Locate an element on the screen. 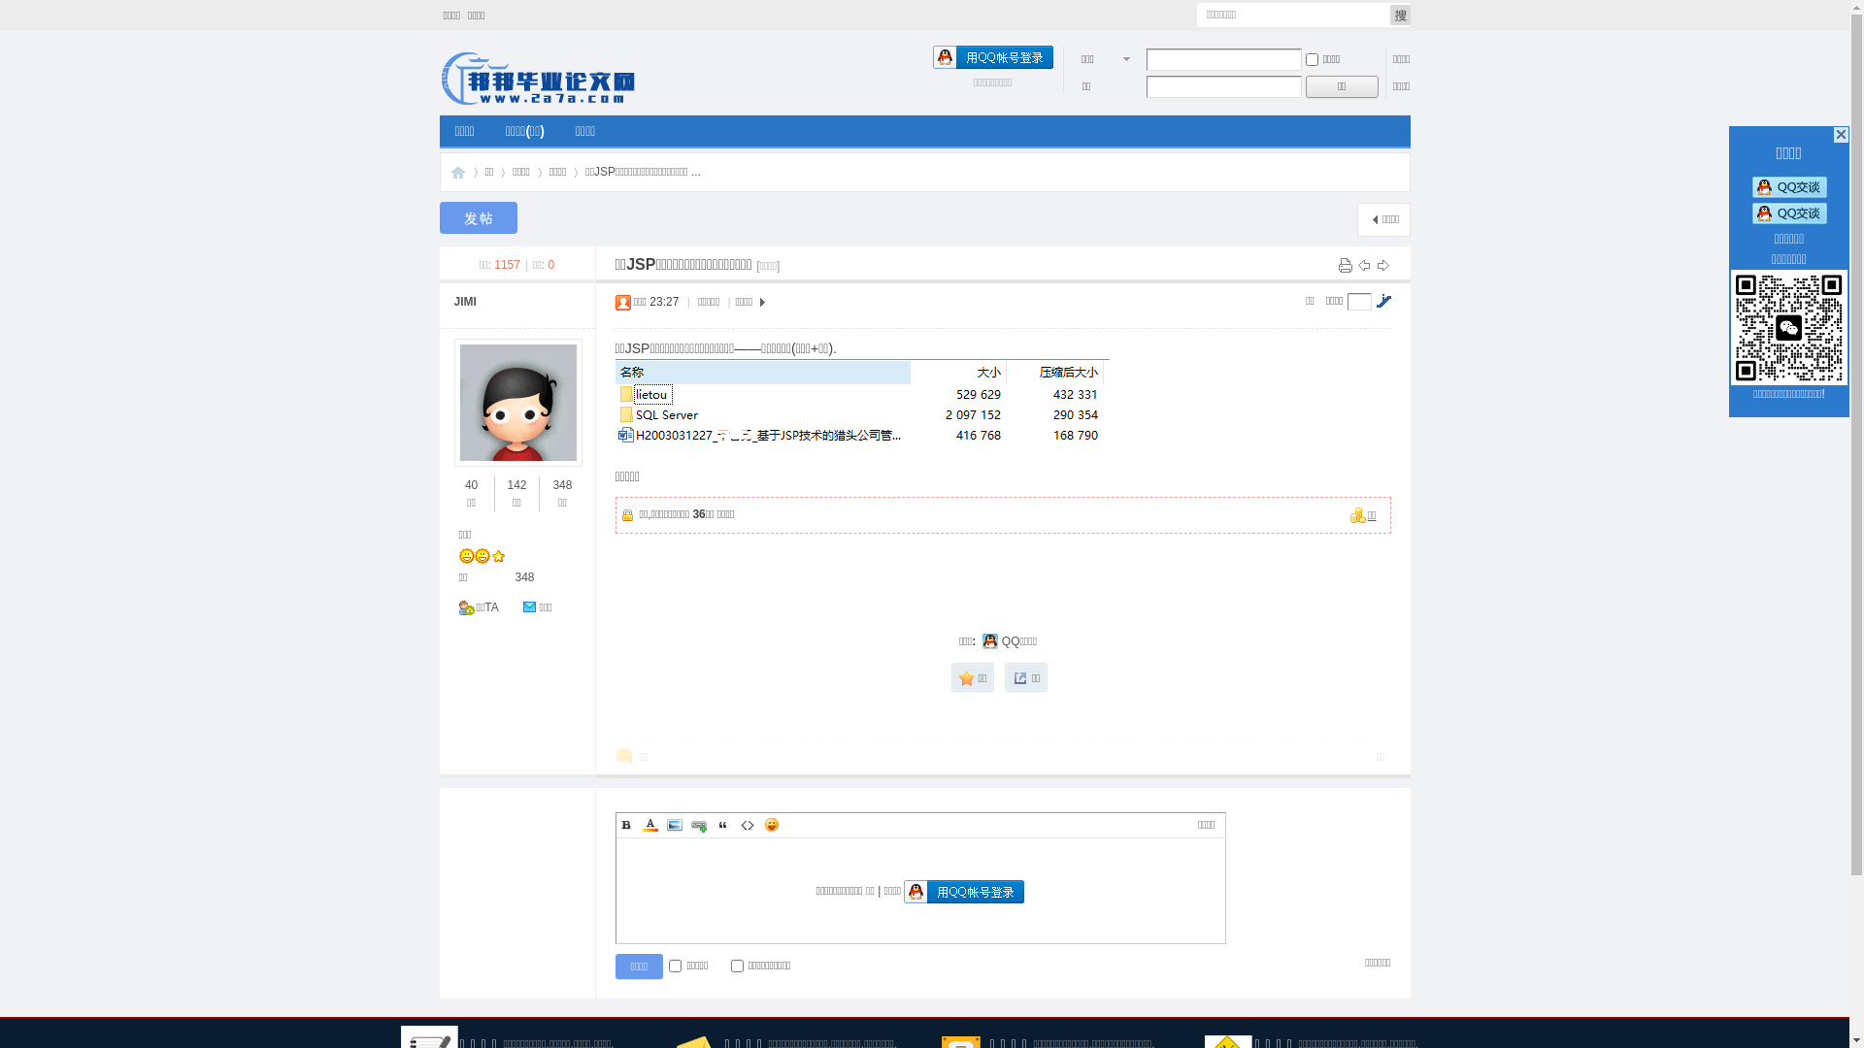 The height and width of the screenshot is (1048, 1864). B is located at coordinates (625, 825).